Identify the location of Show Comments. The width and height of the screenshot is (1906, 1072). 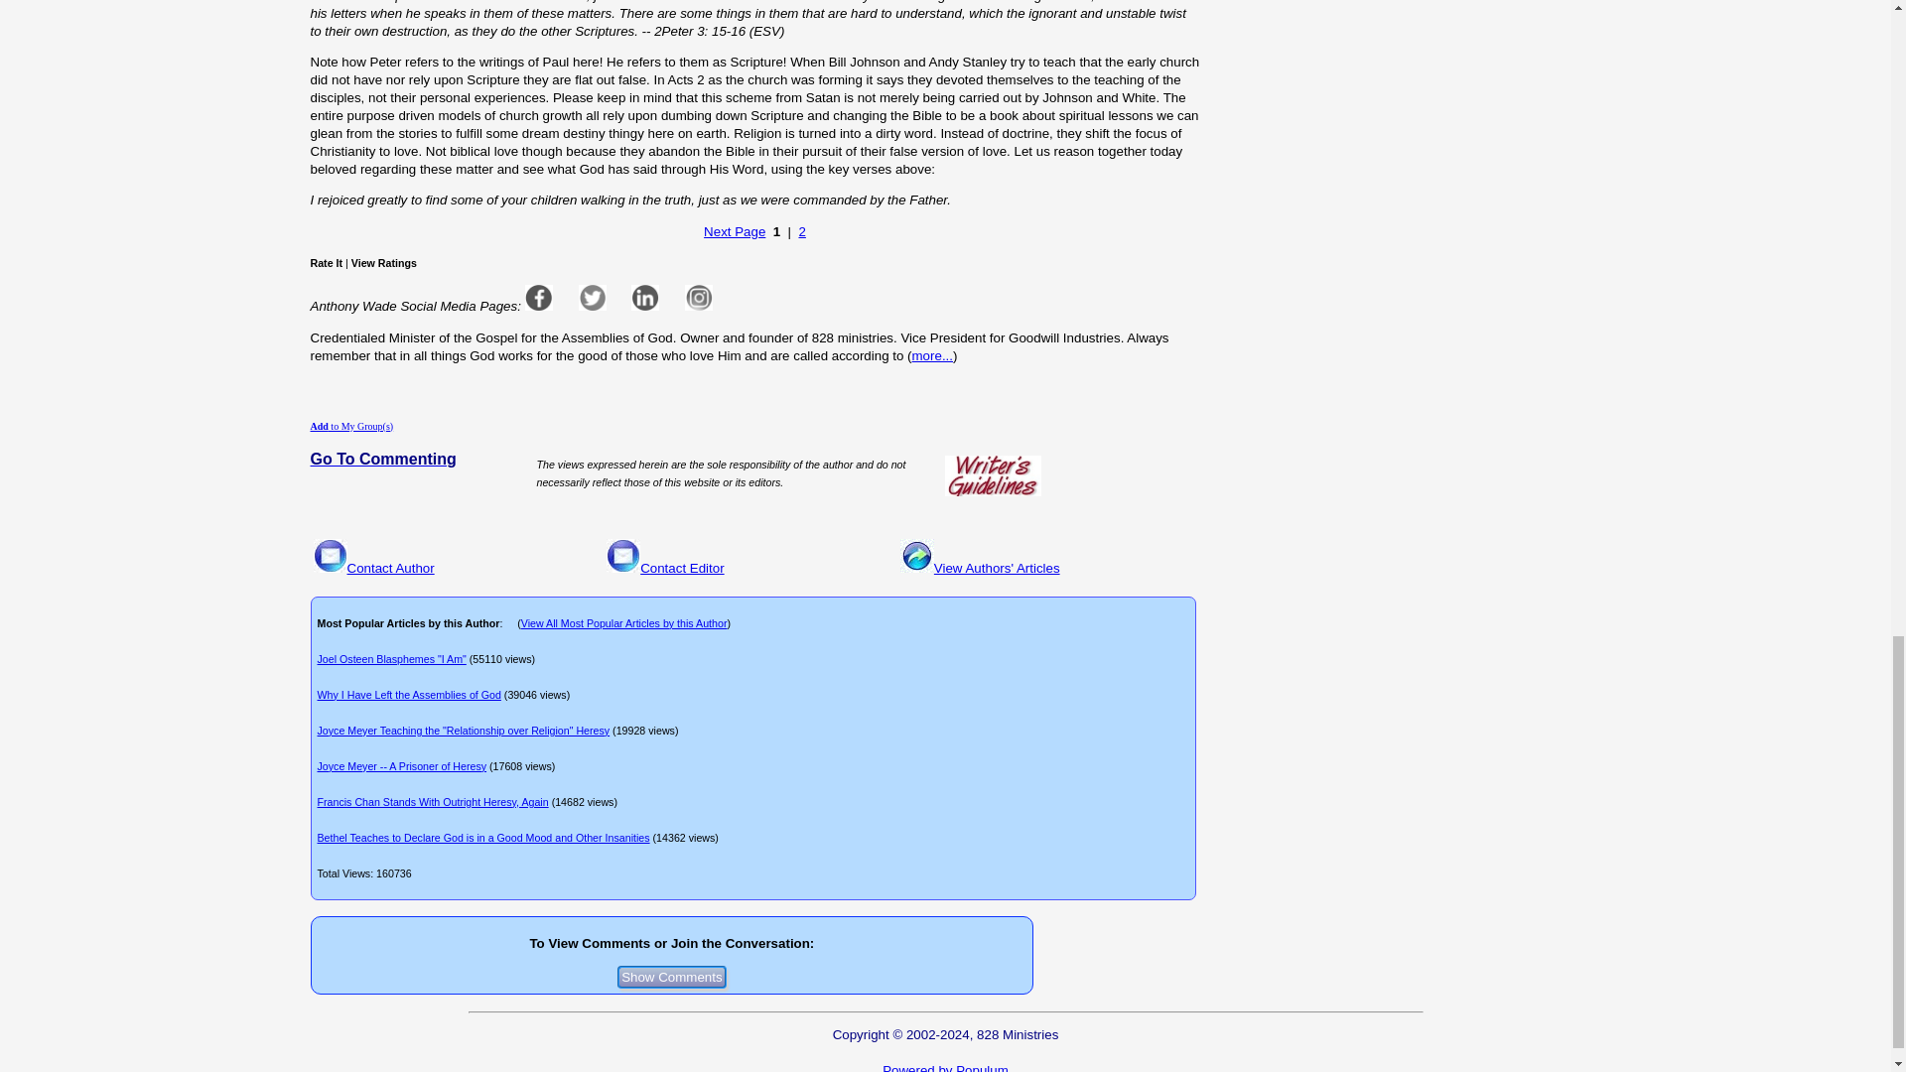
(671, 977).